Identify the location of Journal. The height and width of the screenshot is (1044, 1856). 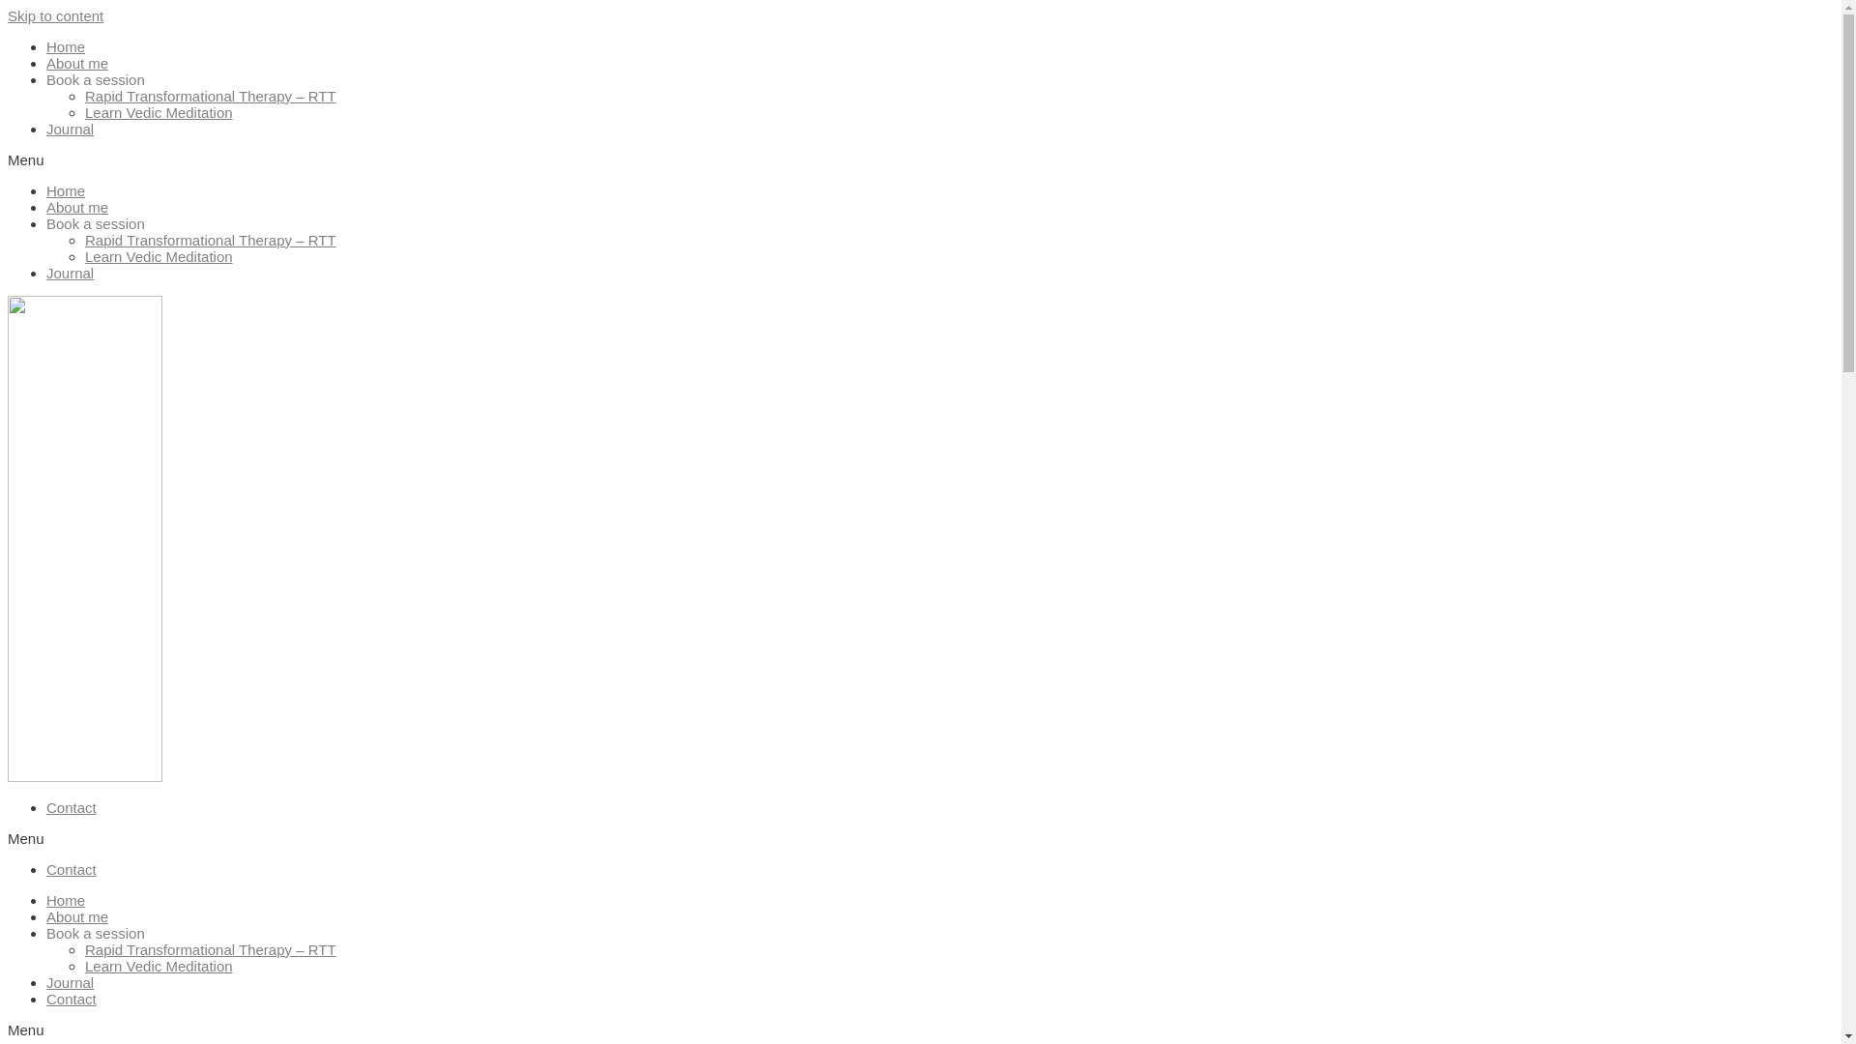
(70, 982).